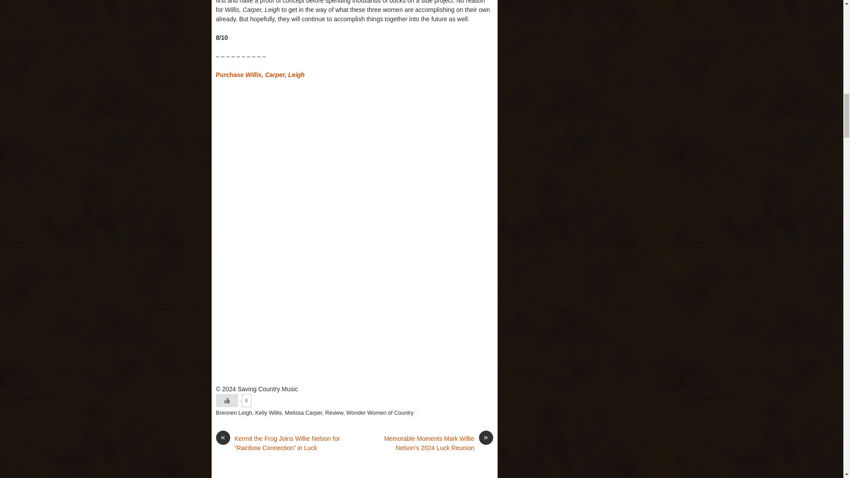 Image resolution: width=850 pixels, height=478 pixels. I want to click on YouTube video player, so click(354, 160).